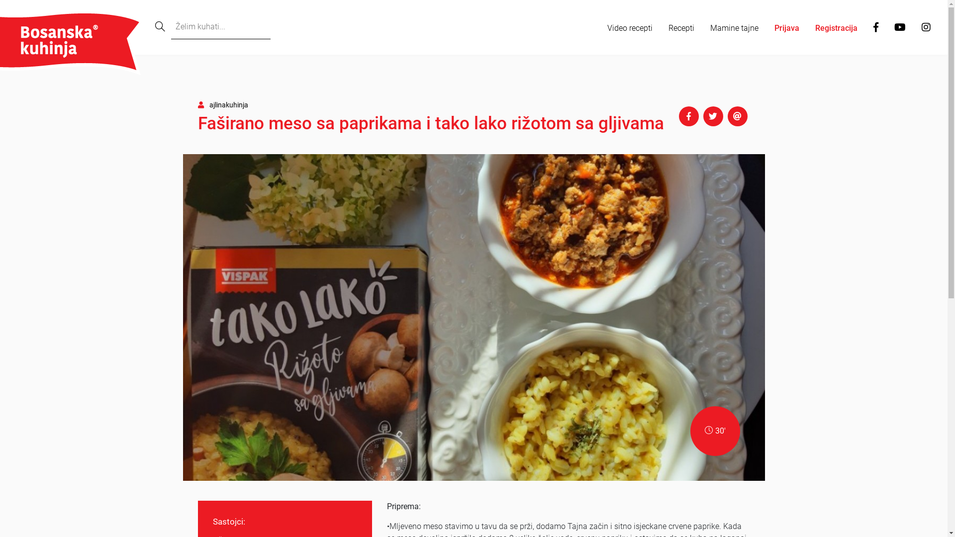 The width and height of the screenshot is (955, 537). What do you see at coordinates (837, 28) in the screenshot?
I see `Registracija` at bounding box center [837, 28].